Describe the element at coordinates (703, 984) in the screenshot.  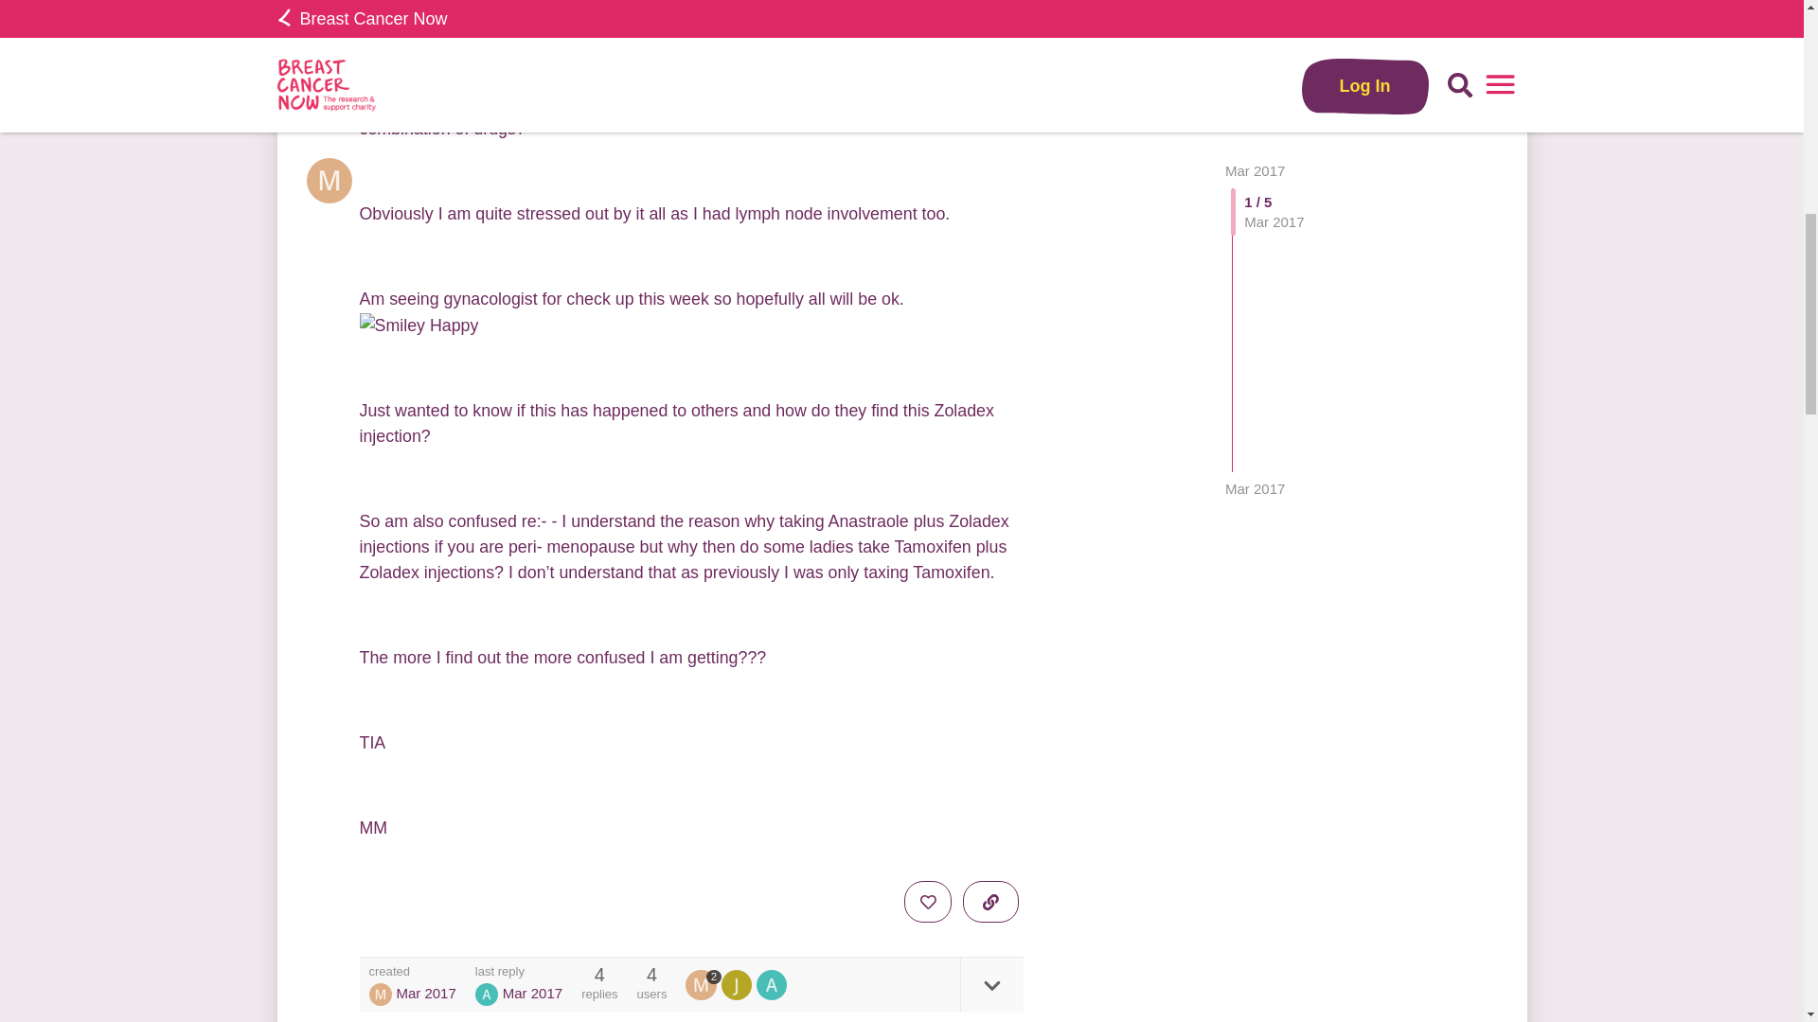
I see `2` at that location.